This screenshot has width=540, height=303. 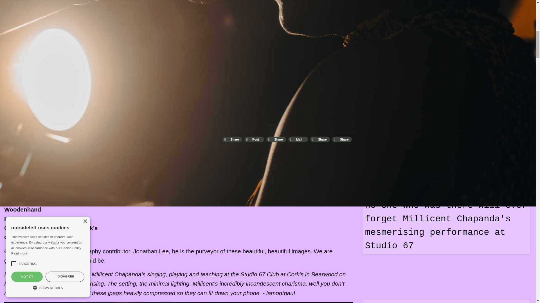 I want to click on Facebook, so click(x=232, y=139).